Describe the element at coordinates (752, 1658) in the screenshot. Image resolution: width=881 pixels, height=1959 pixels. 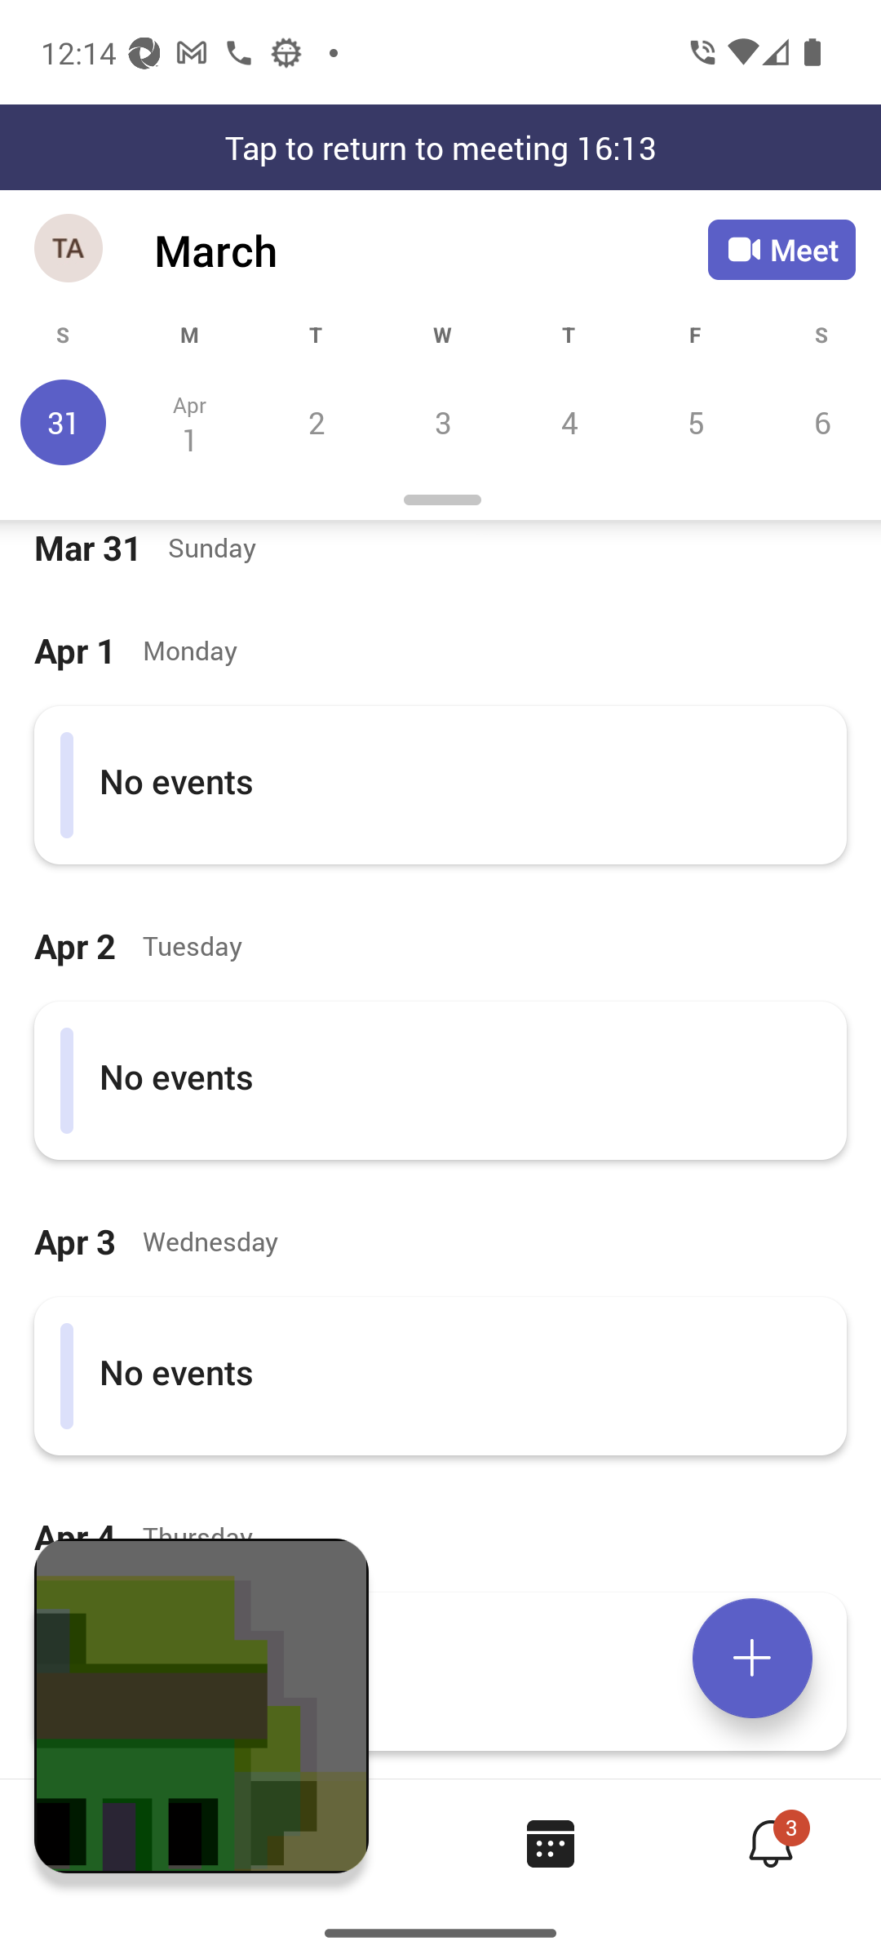
I see `Expand meetings menu` at that location.